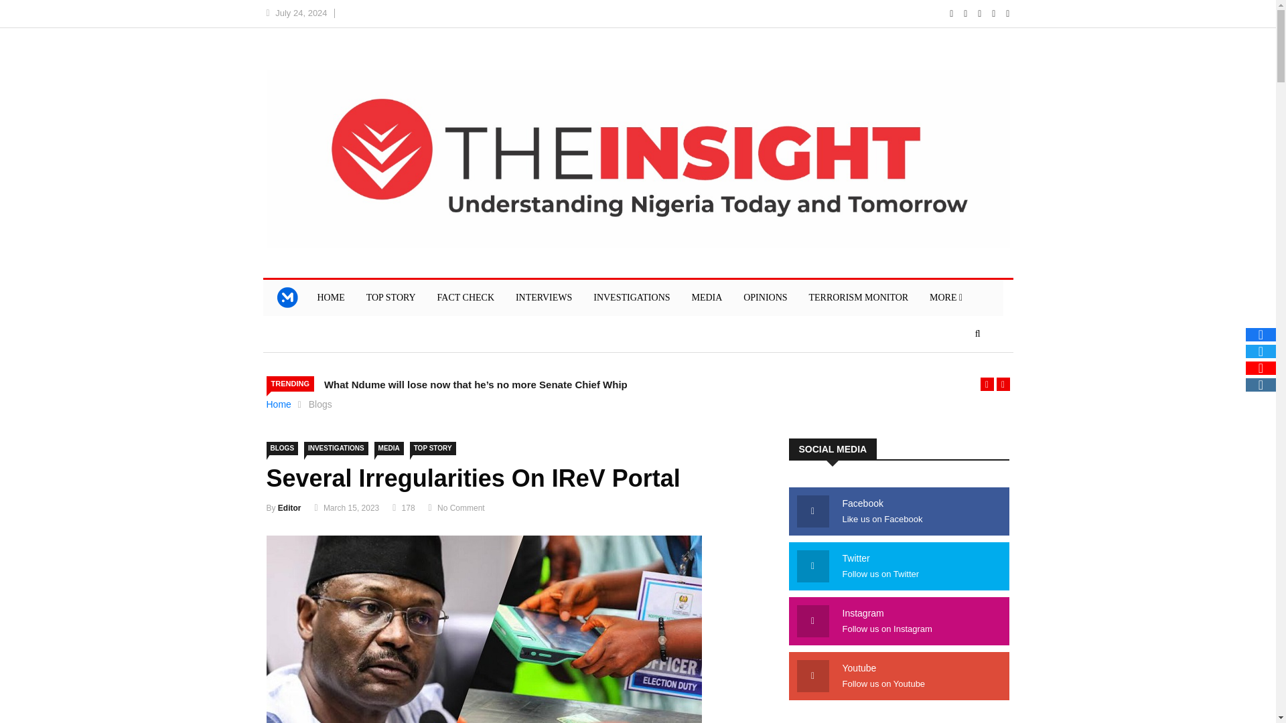 The height and width of the screenshot is (723, 1286). I want to click on No Comment, so click(461, 507).